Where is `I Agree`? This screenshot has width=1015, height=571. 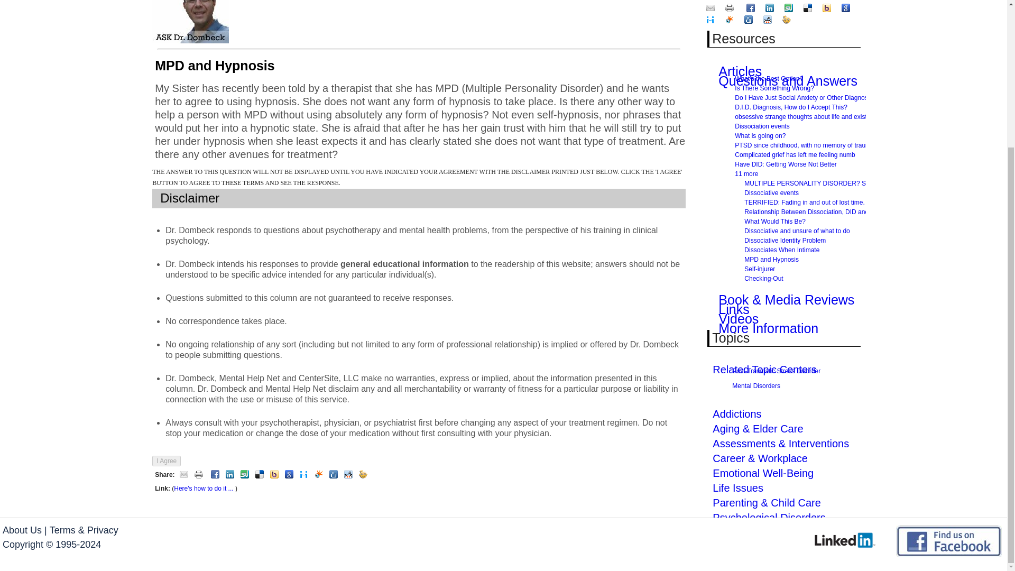 I Agree is located at coordinates (166, 461).